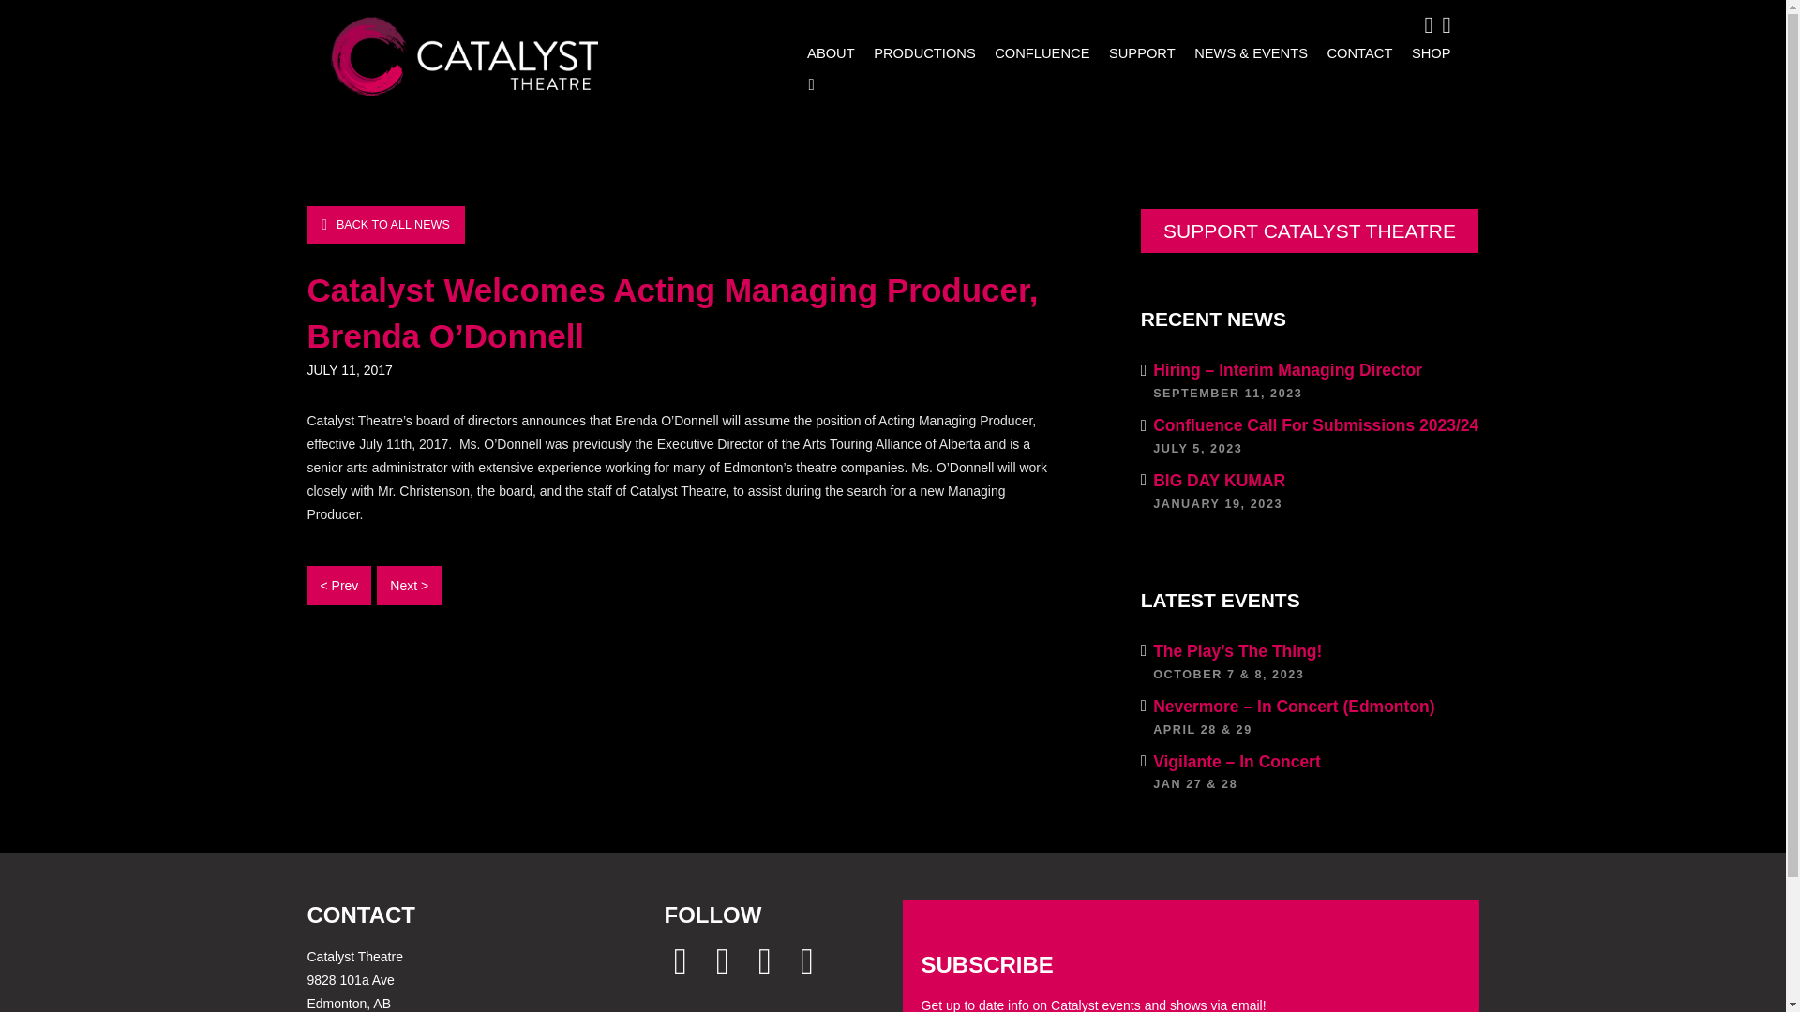 This screenshot has height=1012, width=1800. I want to click on CONTACT, so click(921, 52).